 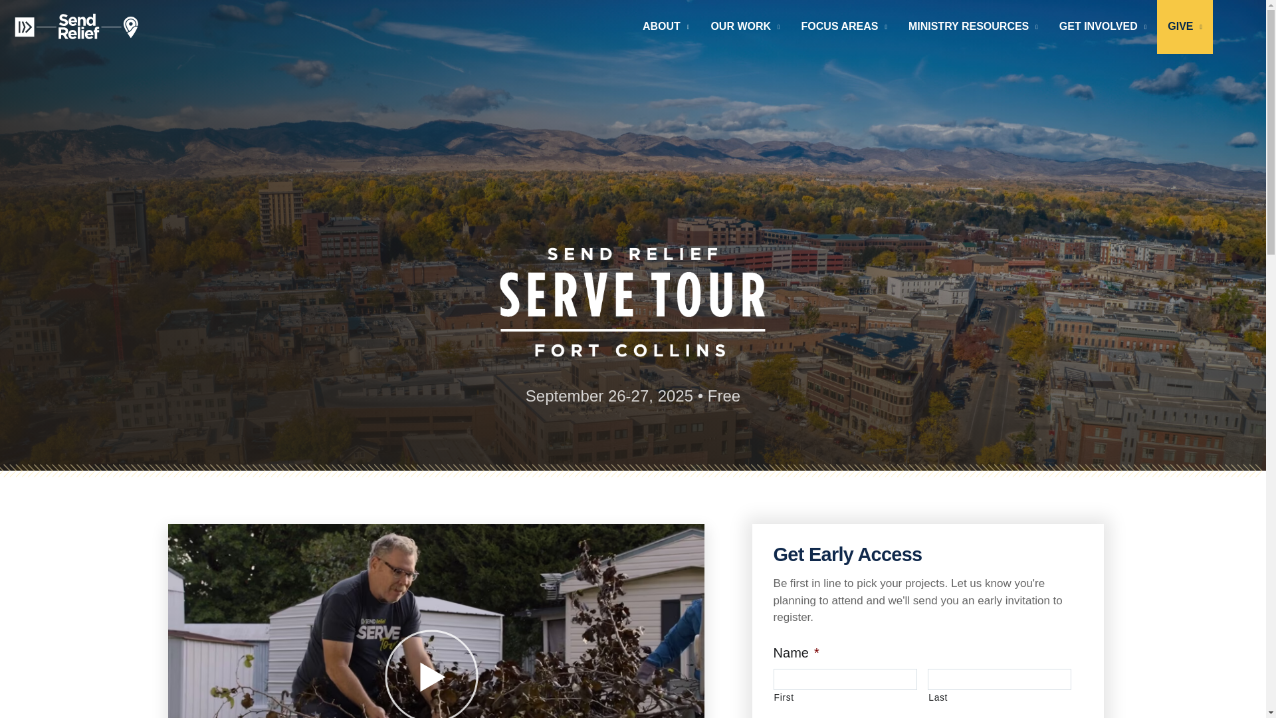 What do you see at coordinates (744, 27) in the screenshot?
I see `OUR WORK` at bounding box center [744, 27].